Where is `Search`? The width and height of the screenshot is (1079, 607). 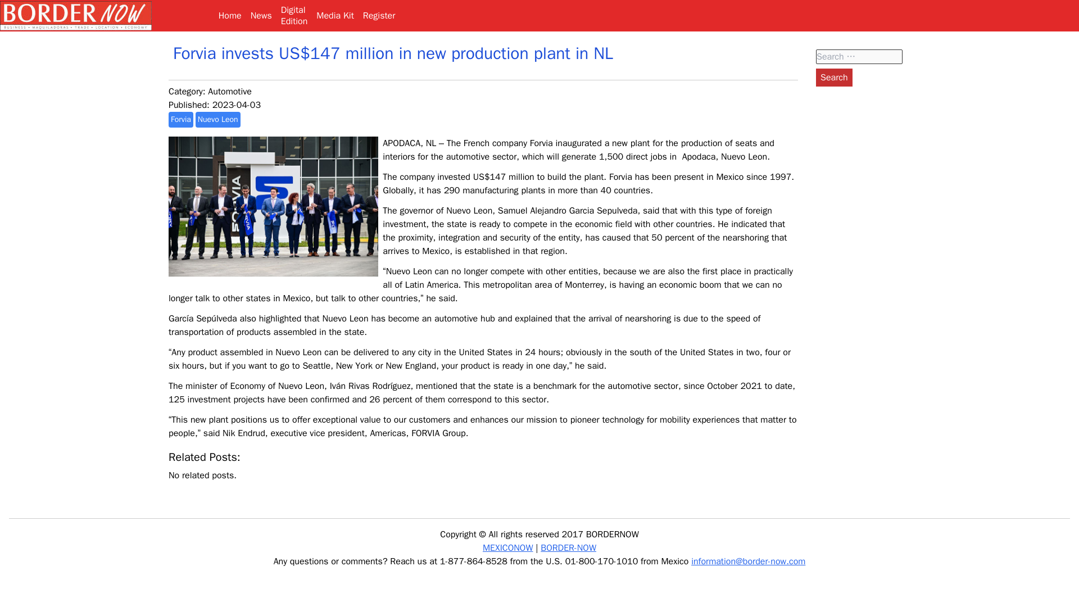
Search is located at coordinates (218, 119).